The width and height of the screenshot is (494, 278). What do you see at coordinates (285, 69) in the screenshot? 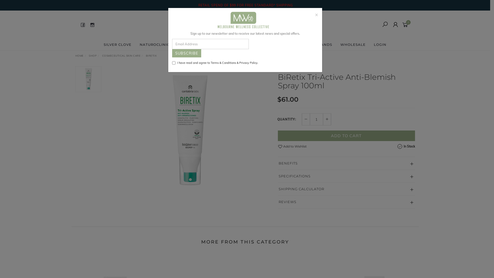
I see `BIRETIX` at bounding box center [285, 69].